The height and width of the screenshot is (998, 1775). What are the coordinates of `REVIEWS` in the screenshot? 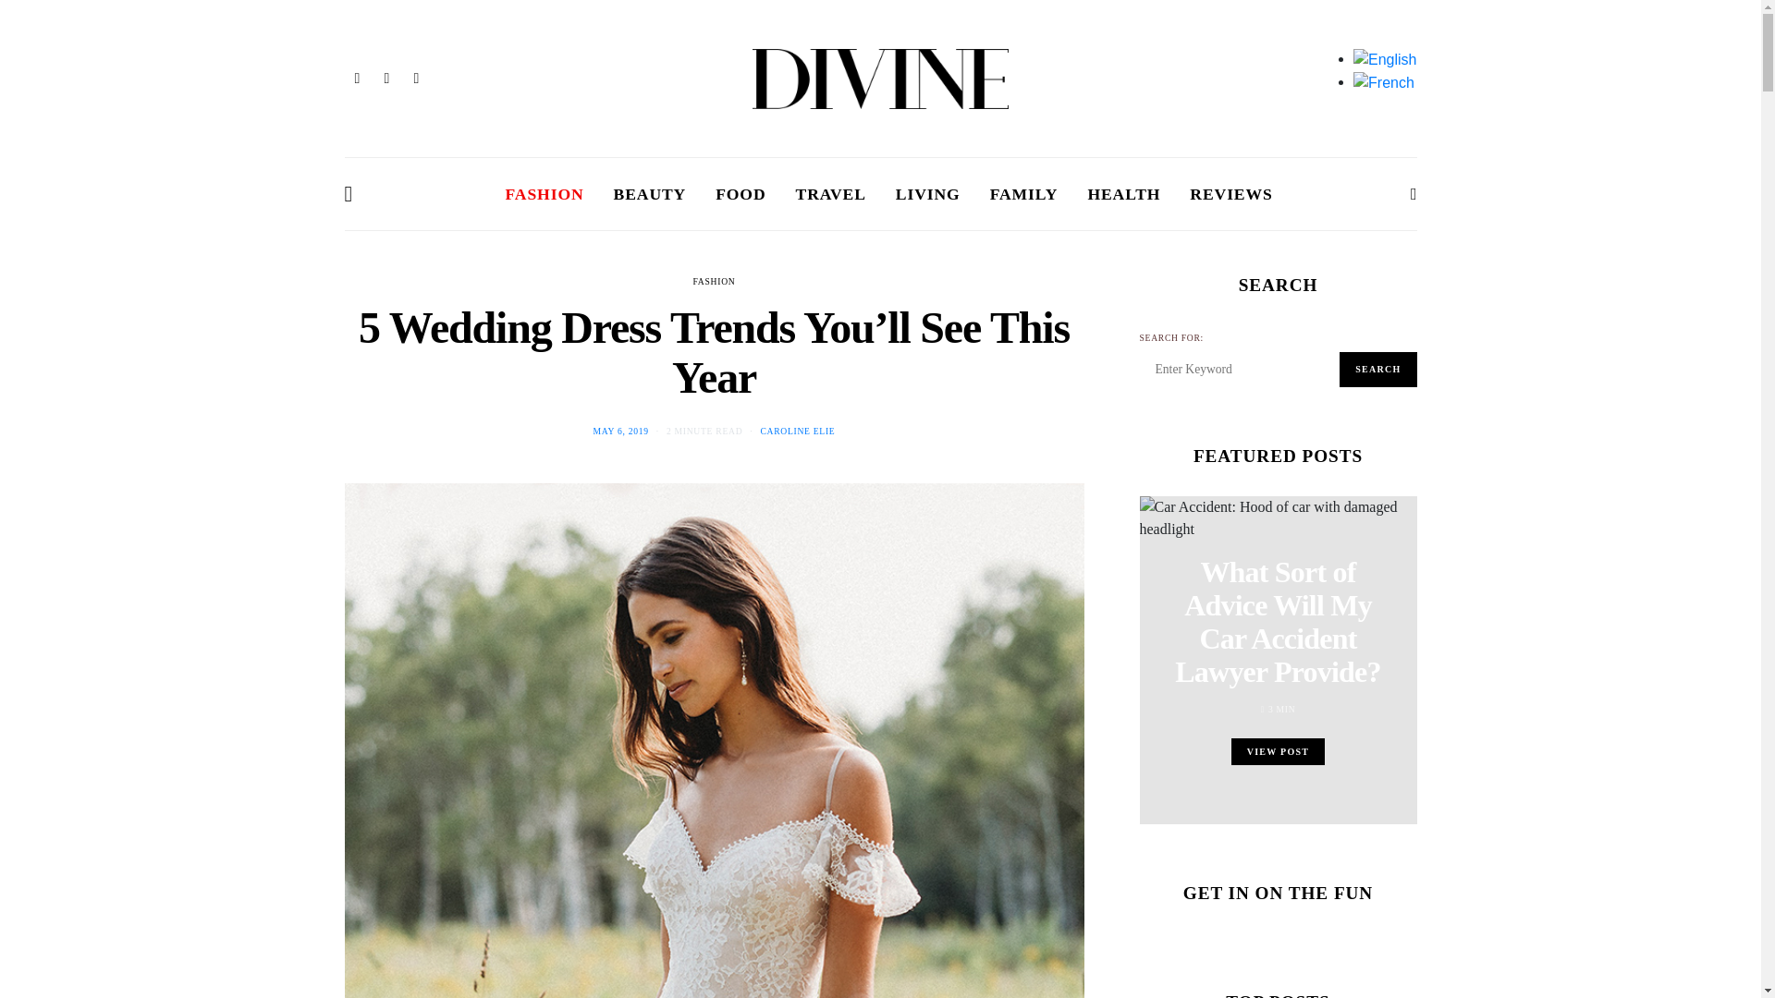 It's located at (1230, 194).